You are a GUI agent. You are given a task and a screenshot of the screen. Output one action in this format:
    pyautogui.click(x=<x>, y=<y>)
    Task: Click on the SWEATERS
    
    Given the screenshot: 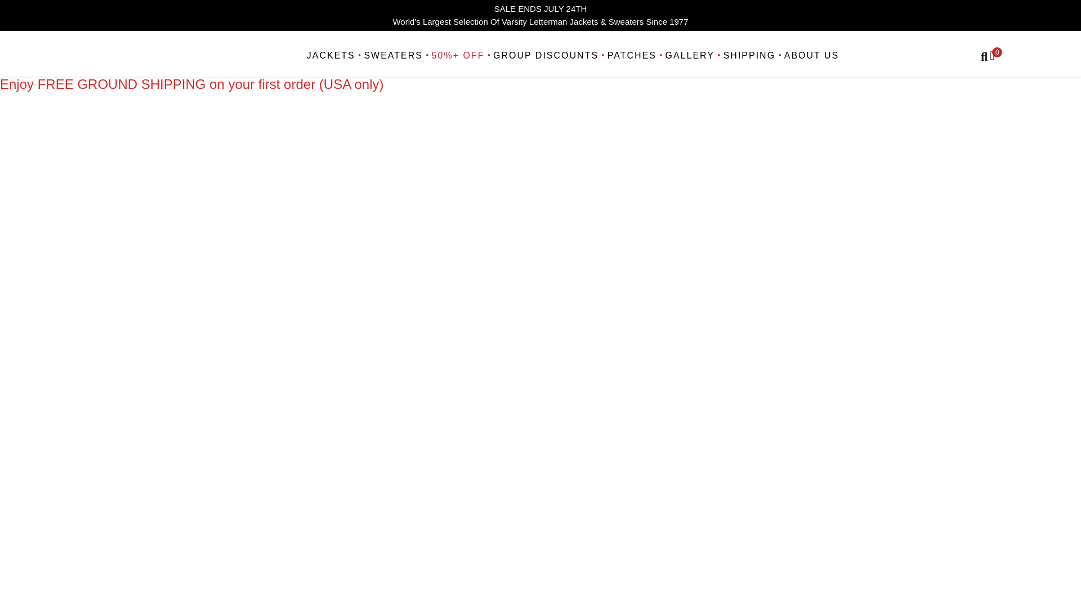 What is the action you would take?
    pyautogui.click(x=392, y=56)
    